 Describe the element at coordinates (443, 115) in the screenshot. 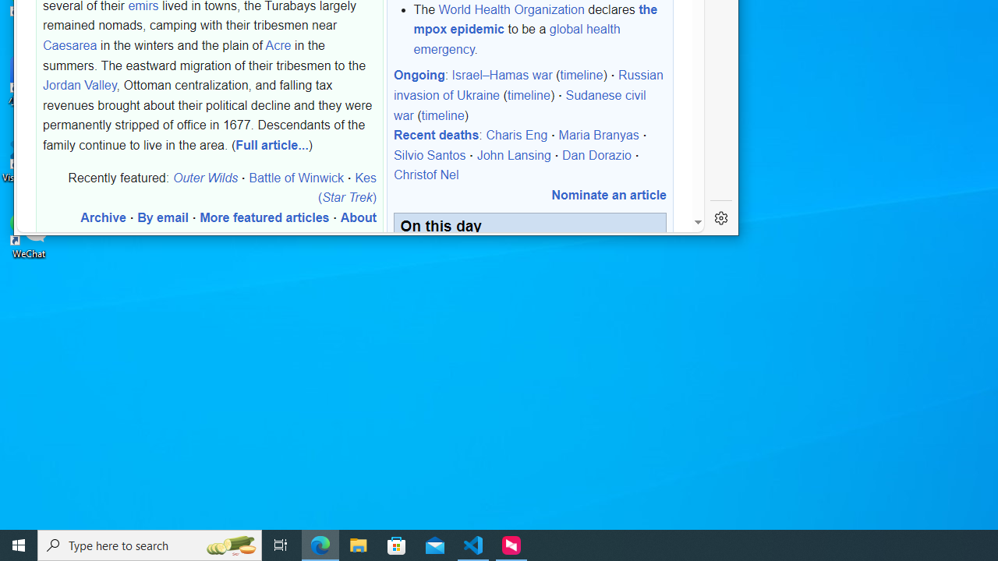

I see `timeline` at that location.